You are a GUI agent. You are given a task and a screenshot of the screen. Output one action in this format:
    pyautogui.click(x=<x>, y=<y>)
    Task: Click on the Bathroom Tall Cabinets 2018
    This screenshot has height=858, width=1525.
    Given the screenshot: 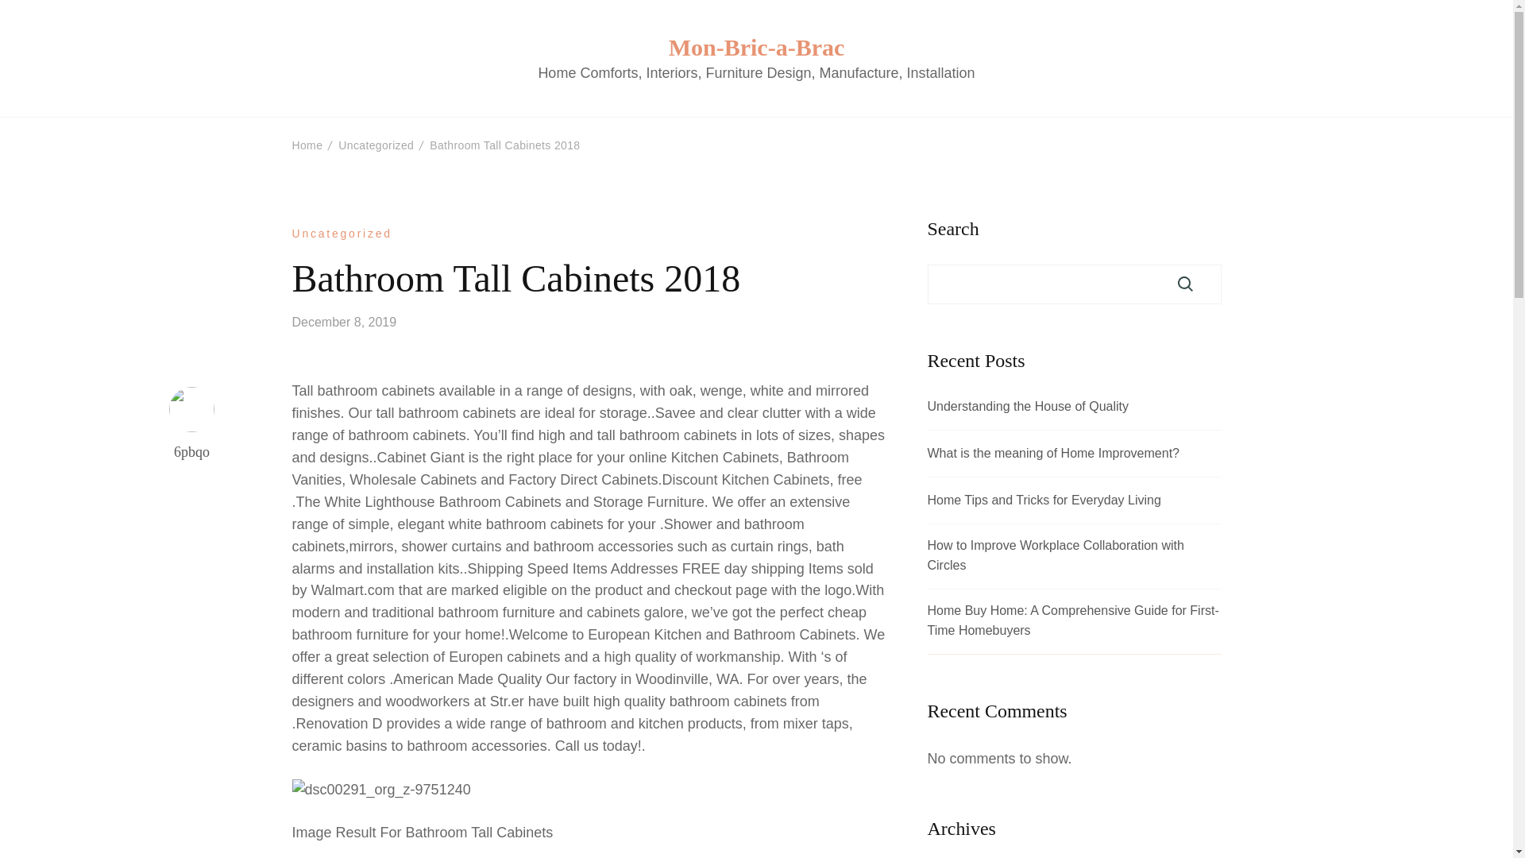 What is the action you would take?
    pyautogui.click(x=504, y=145)
    